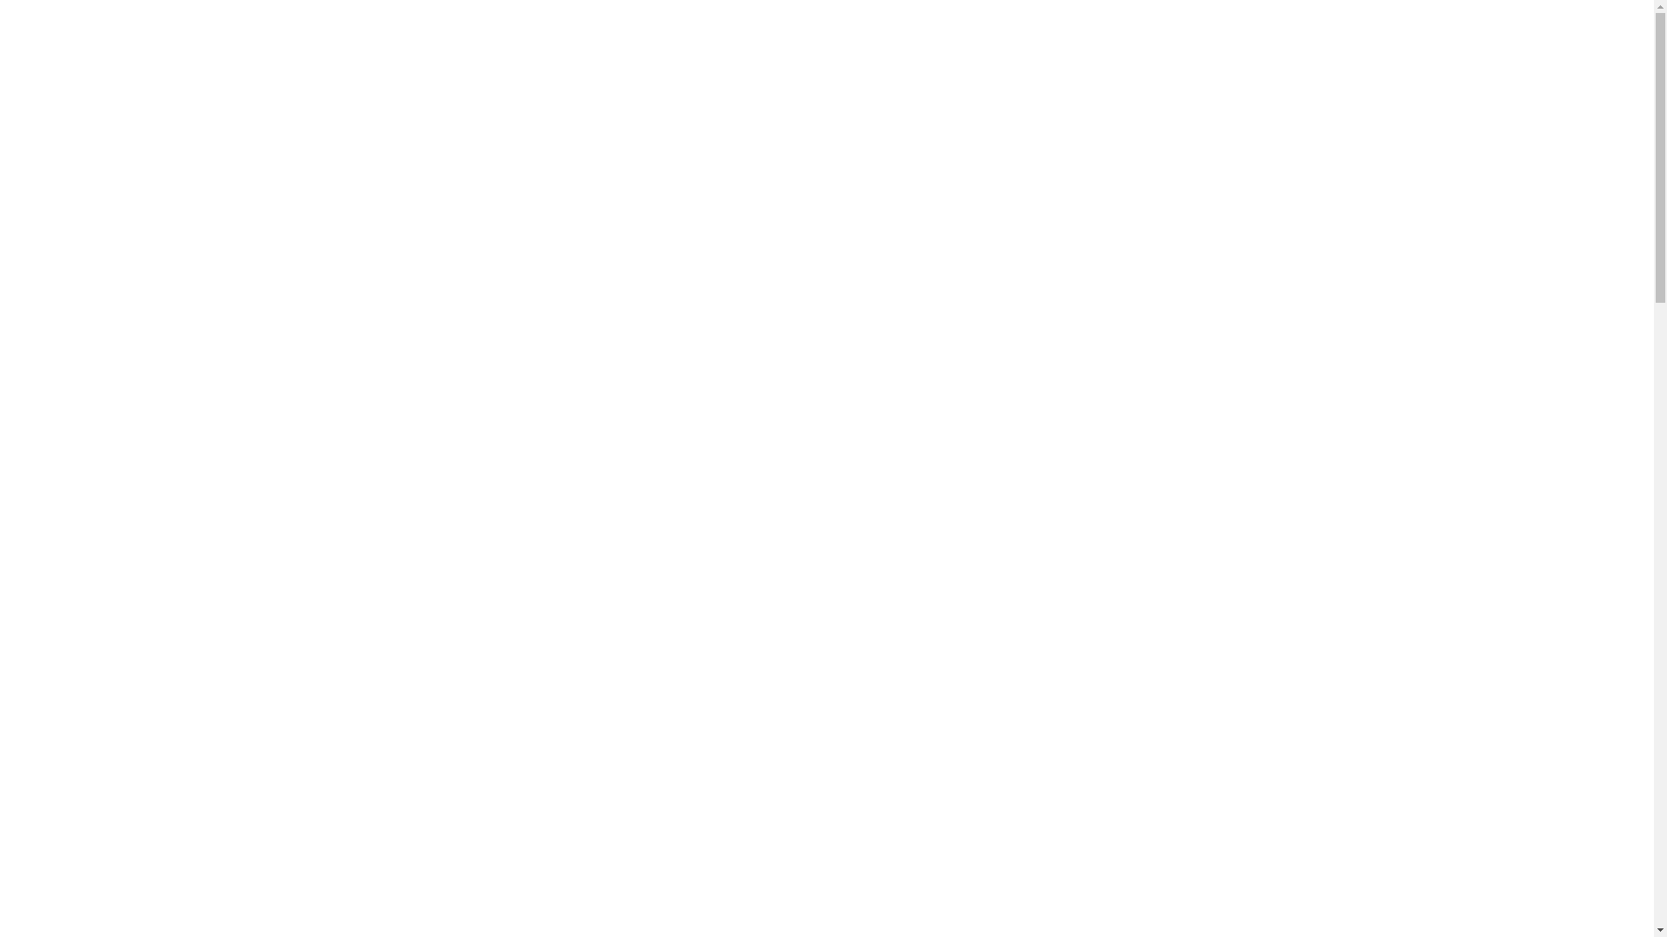 This screenshot has height=937, width=1667. What do you see at coordinates (368, 333) in the screenshot?
I see `Contribute` at bounding box center [368, 333].